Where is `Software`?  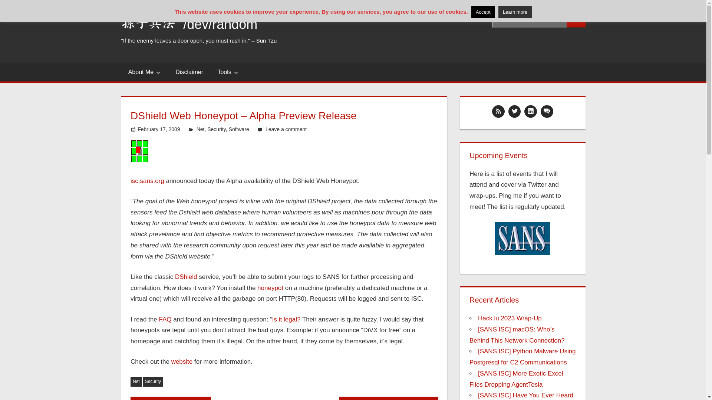
Software is located at coordinates (239, 129).